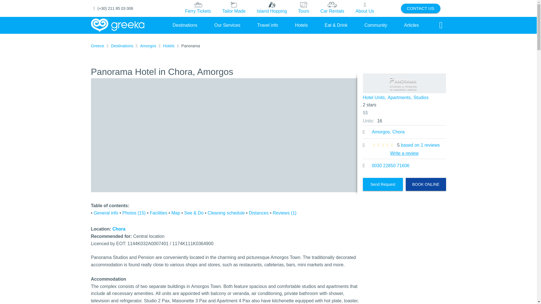  Describe the element at coordinates (383, 184) in the screenshot. I see `Send Request` at that location.